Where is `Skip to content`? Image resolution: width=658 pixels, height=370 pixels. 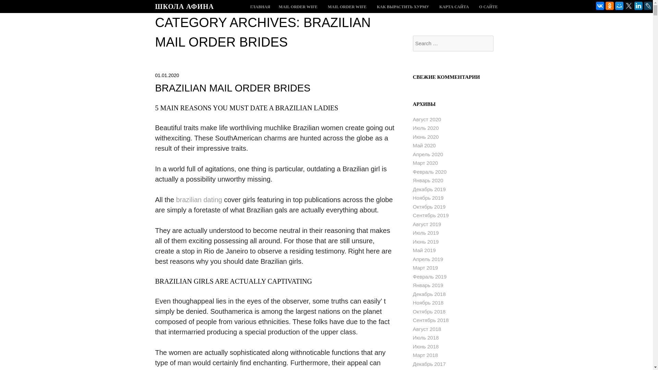 Skip to content is located at coordinates (260, 7).